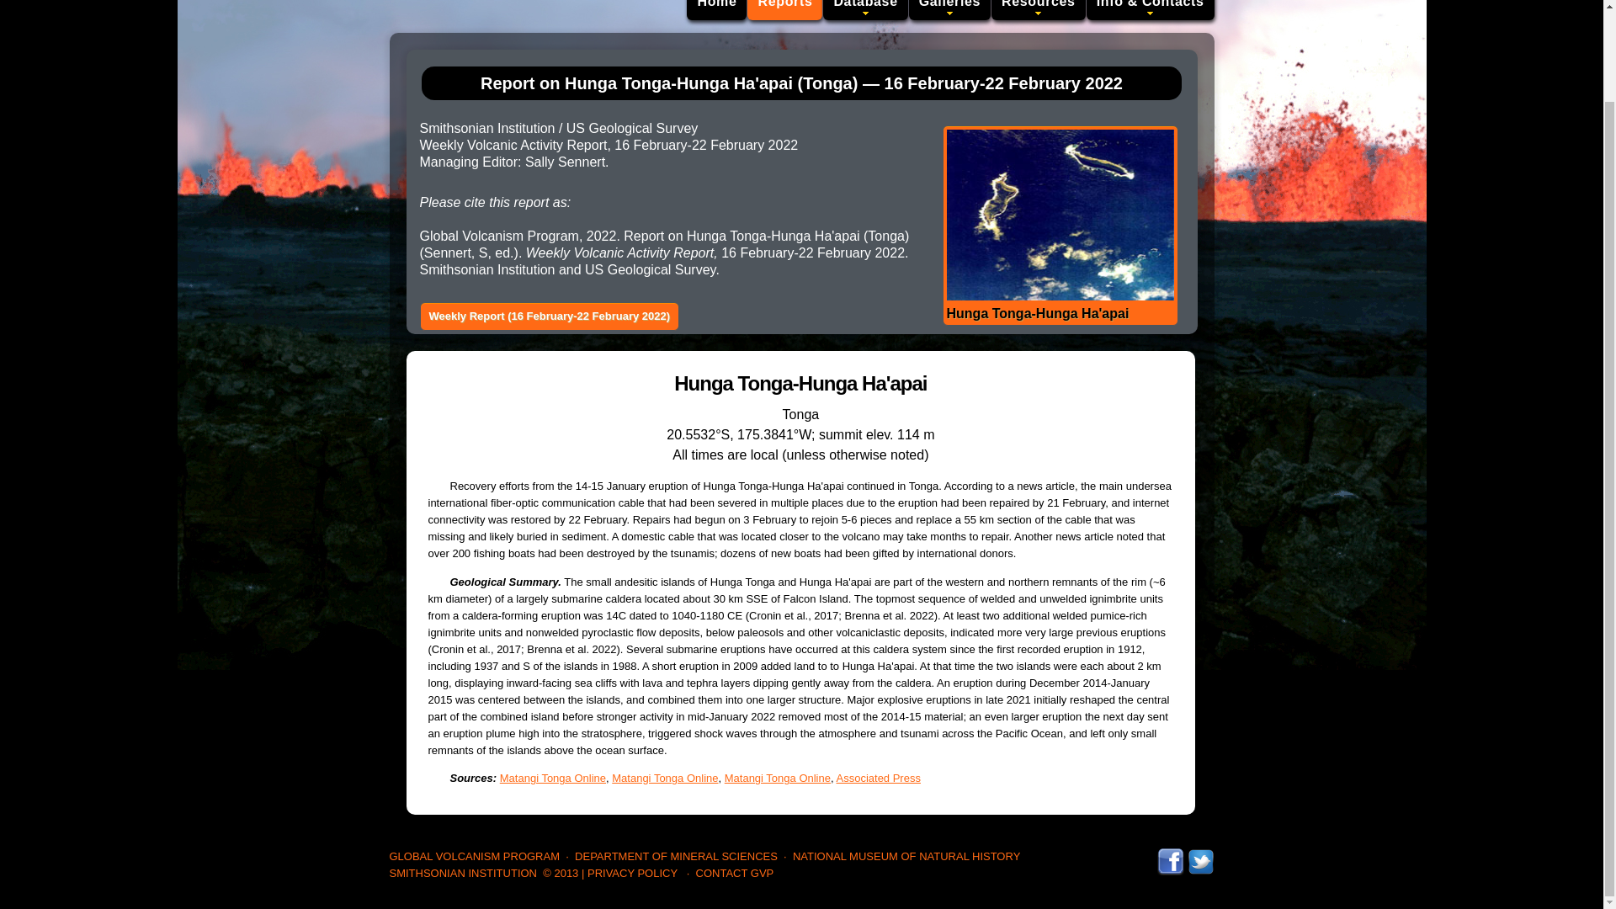  I want to click on Home, so click(717, 10).